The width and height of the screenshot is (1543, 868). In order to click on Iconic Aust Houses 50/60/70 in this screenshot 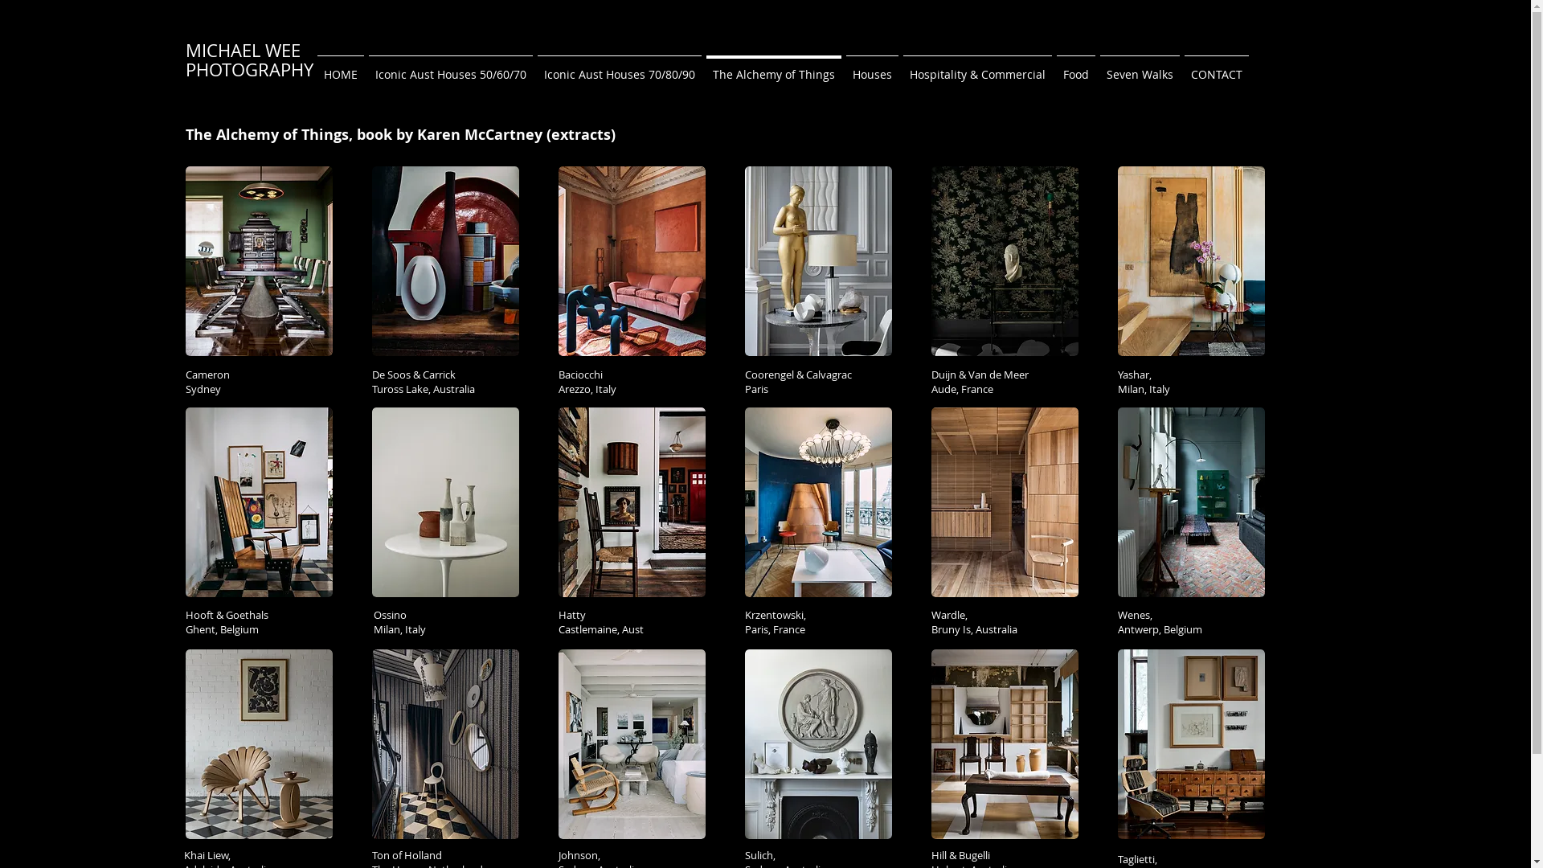, I will do `click(451, 68)`.